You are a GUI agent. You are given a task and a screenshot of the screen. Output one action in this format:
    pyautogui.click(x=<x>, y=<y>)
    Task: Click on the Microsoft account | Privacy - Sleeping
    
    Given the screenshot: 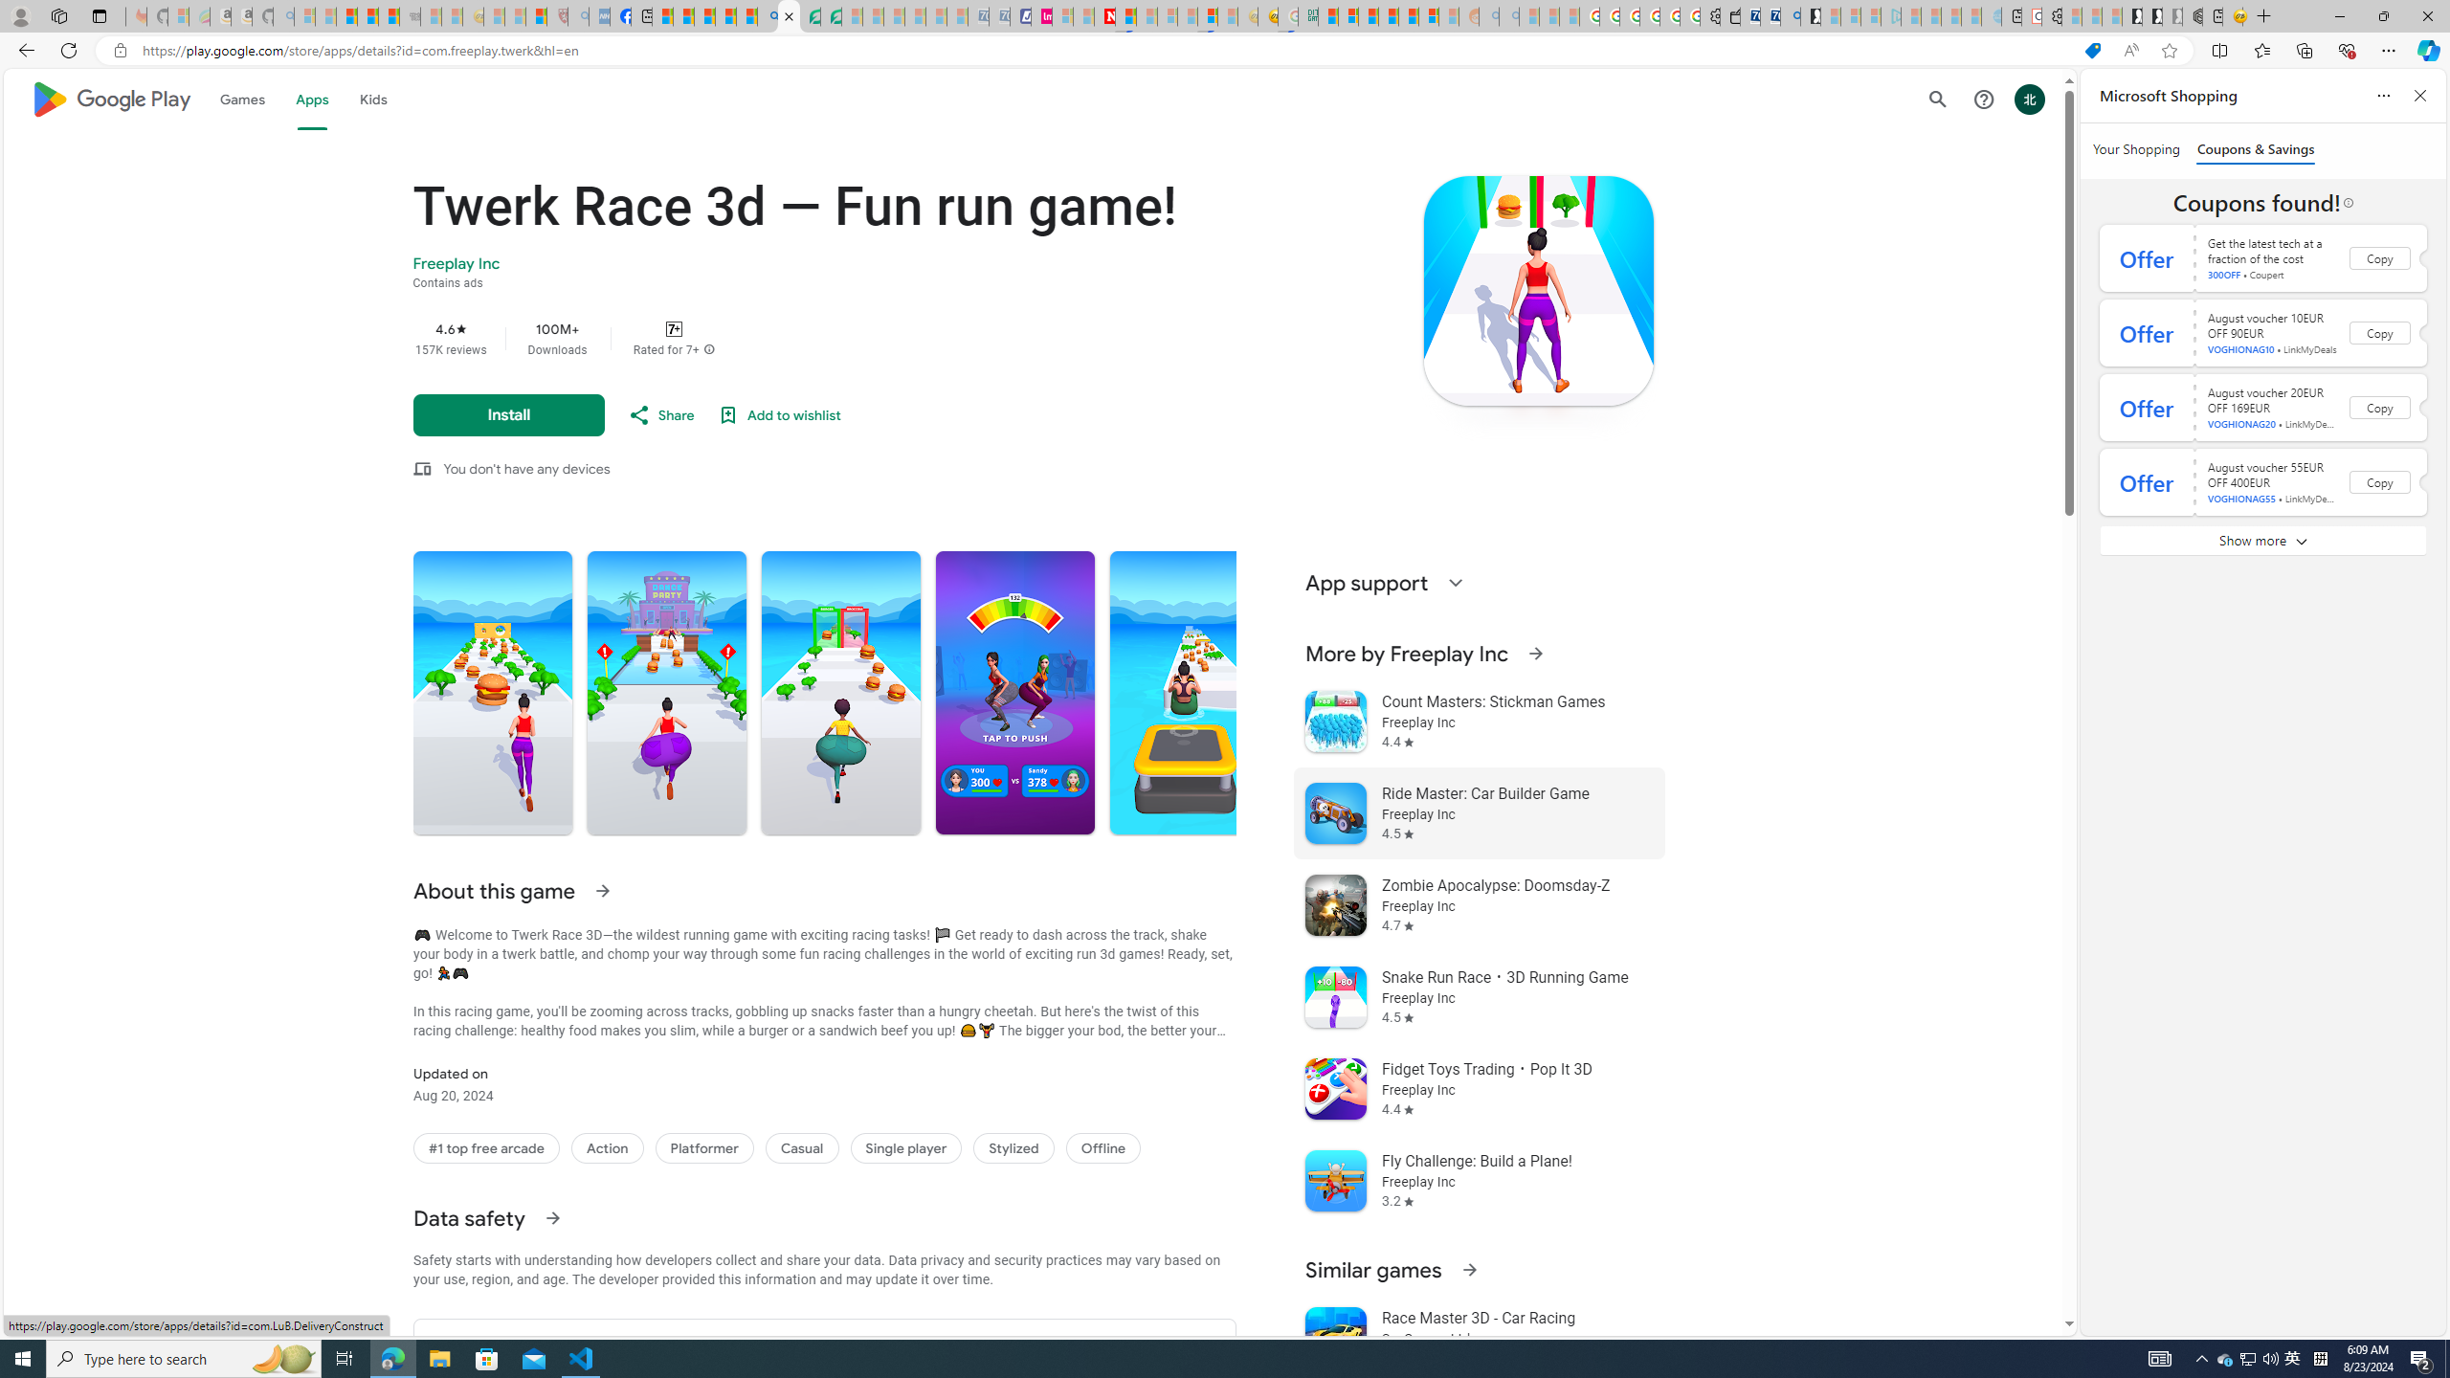 What is the action you would take?
    pyautogui.click(x=1870, y=16)
    